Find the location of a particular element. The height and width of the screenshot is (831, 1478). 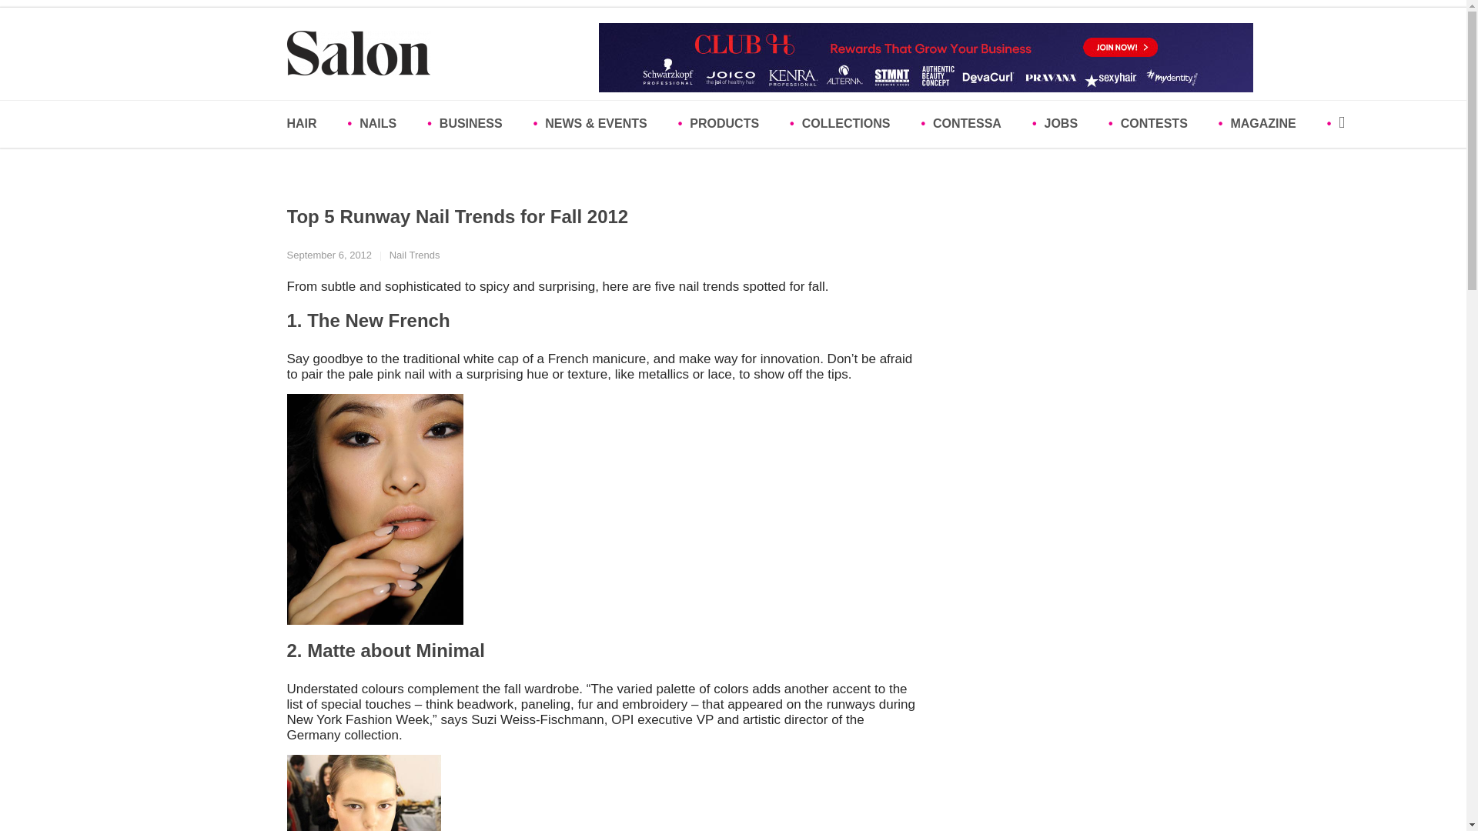

JOBS is located at coordinates (1062, 124).